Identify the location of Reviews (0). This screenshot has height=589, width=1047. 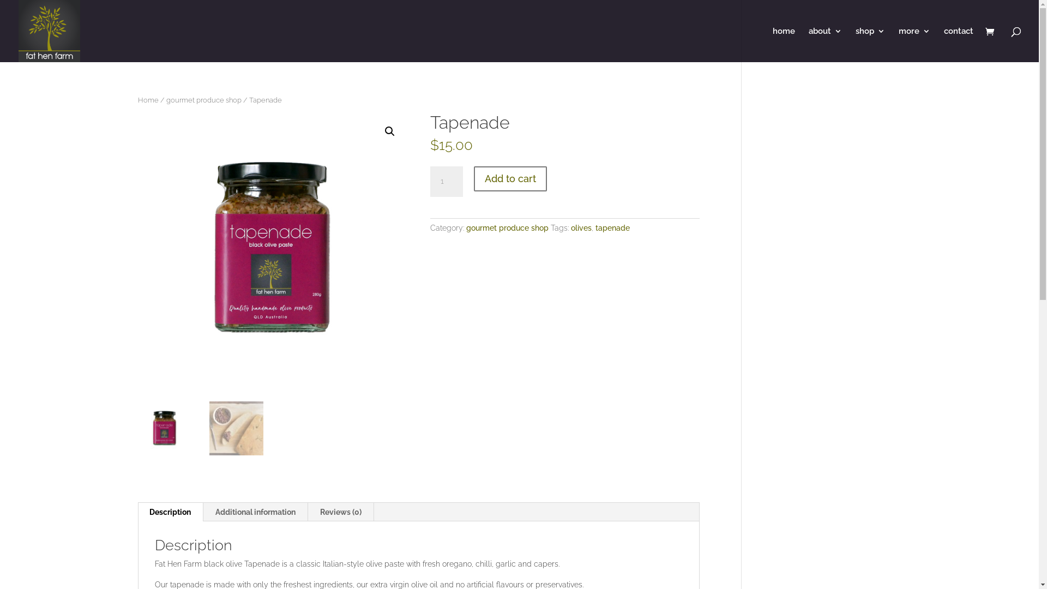
(340, 512).